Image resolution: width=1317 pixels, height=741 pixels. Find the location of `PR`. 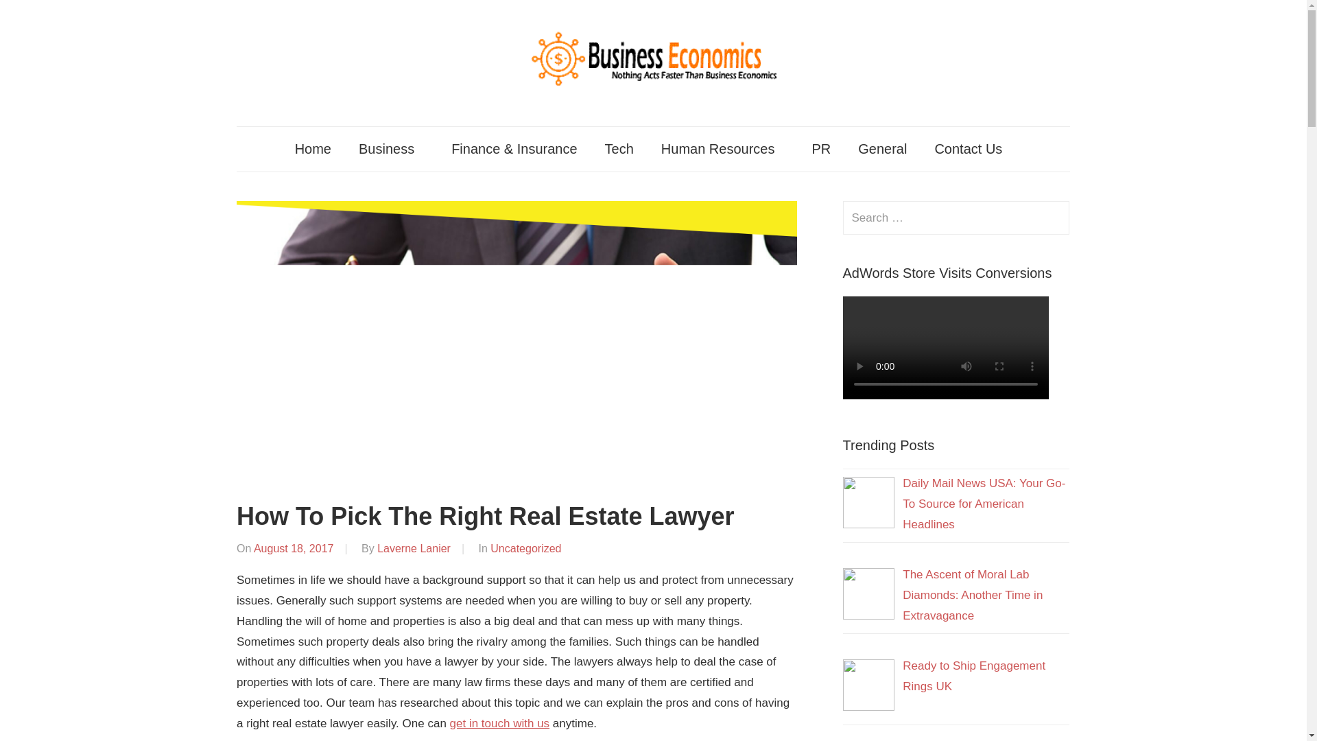

PR is located at coordinates (820, 148).